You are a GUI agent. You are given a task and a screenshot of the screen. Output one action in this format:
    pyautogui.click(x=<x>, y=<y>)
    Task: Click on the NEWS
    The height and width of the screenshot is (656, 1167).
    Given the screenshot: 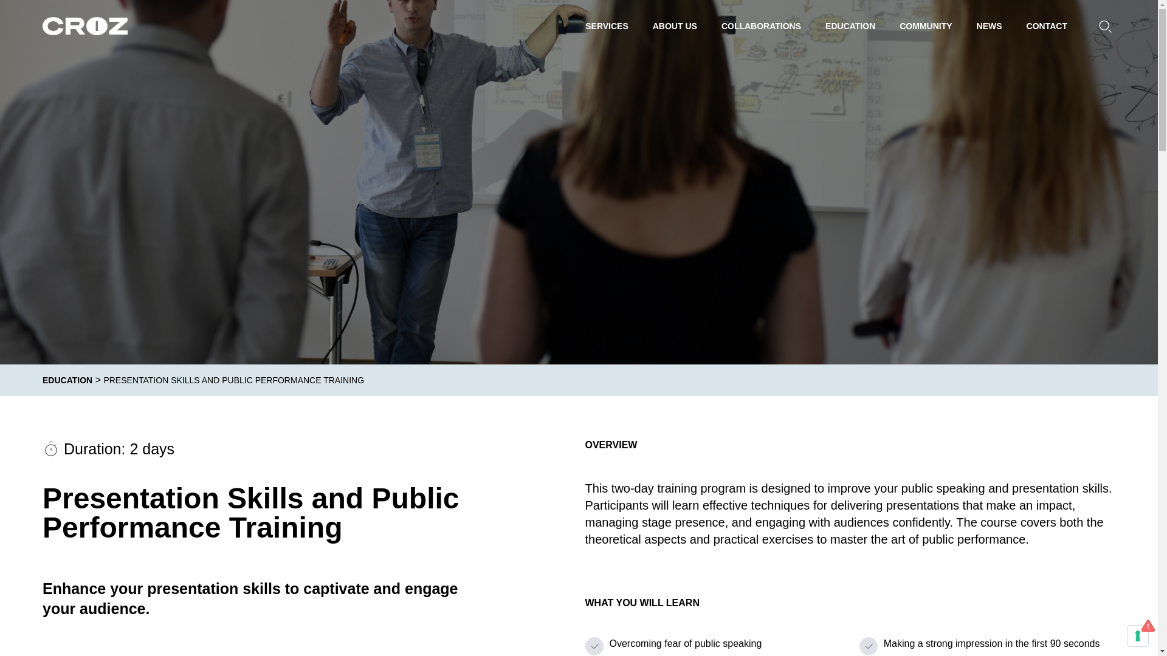 What is the action you would take?
    pyautogui.click(x=990, y=26)
    